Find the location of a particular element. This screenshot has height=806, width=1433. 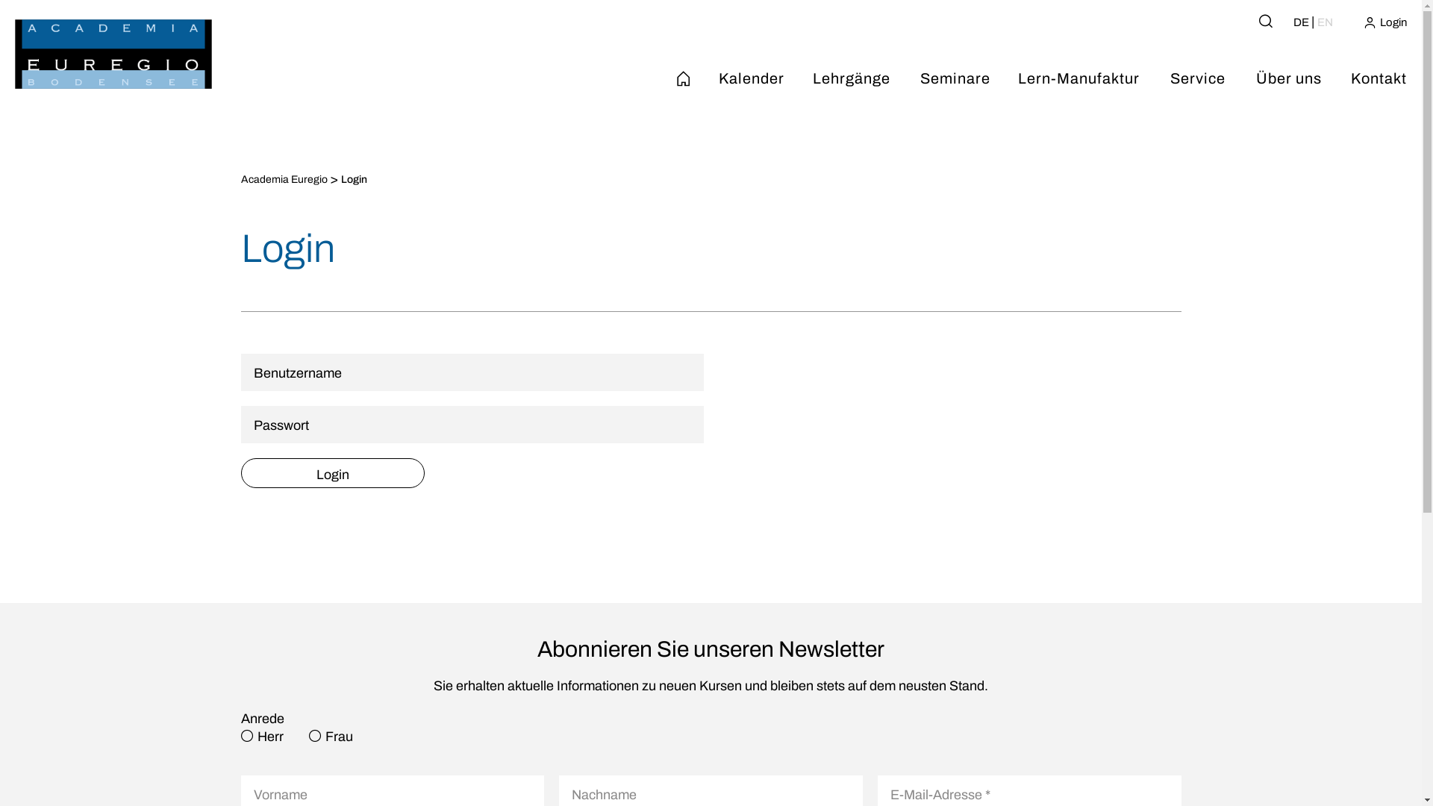

Seminare is located at coordinates (955, 79).